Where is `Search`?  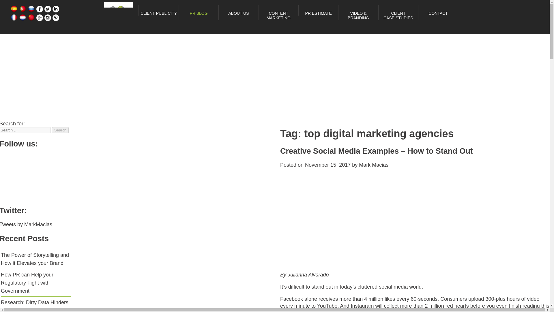 Search is located at coordinates (159, 13).